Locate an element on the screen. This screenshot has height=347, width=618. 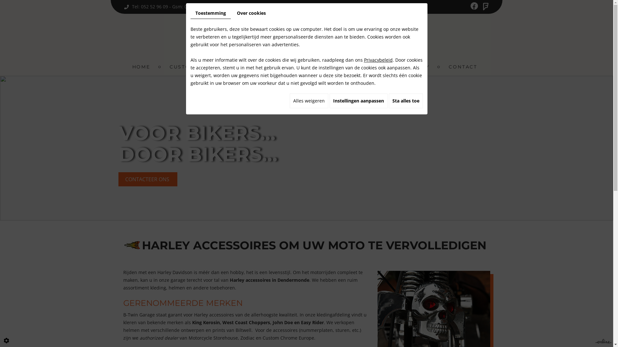
B-Twin Garage - Harley Davidson  is located at coordinates (306, 40).